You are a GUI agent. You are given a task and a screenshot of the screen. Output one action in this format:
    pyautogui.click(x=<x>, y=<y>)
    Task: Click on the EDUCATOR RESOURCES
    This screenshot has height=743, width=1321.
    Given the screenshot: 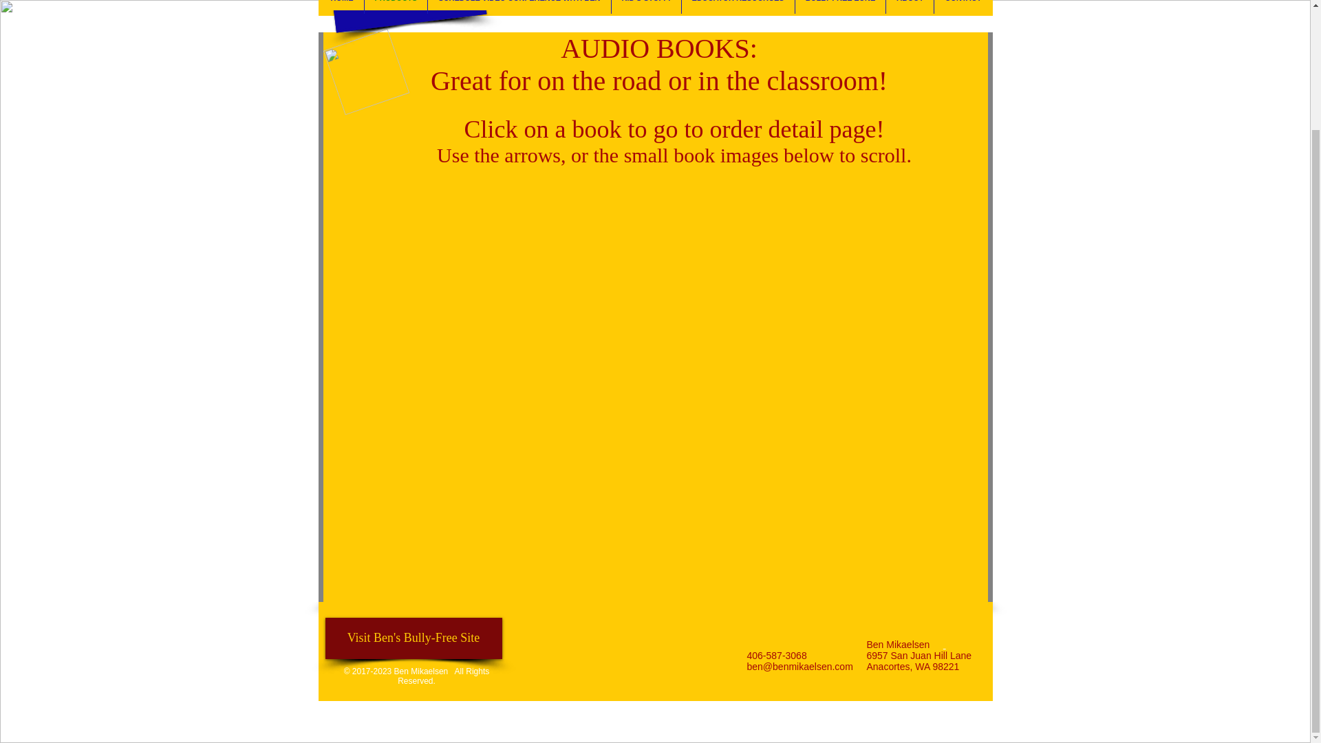 What is the action you would take?
    pyautogui.click(x=738, y=7)
    